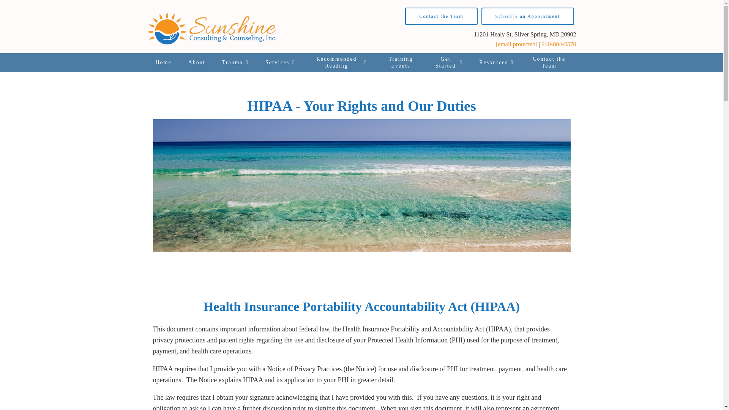 Image resolution: width=729 pixels, height=410 pixels. I want to click on Services, so click(280, 63).